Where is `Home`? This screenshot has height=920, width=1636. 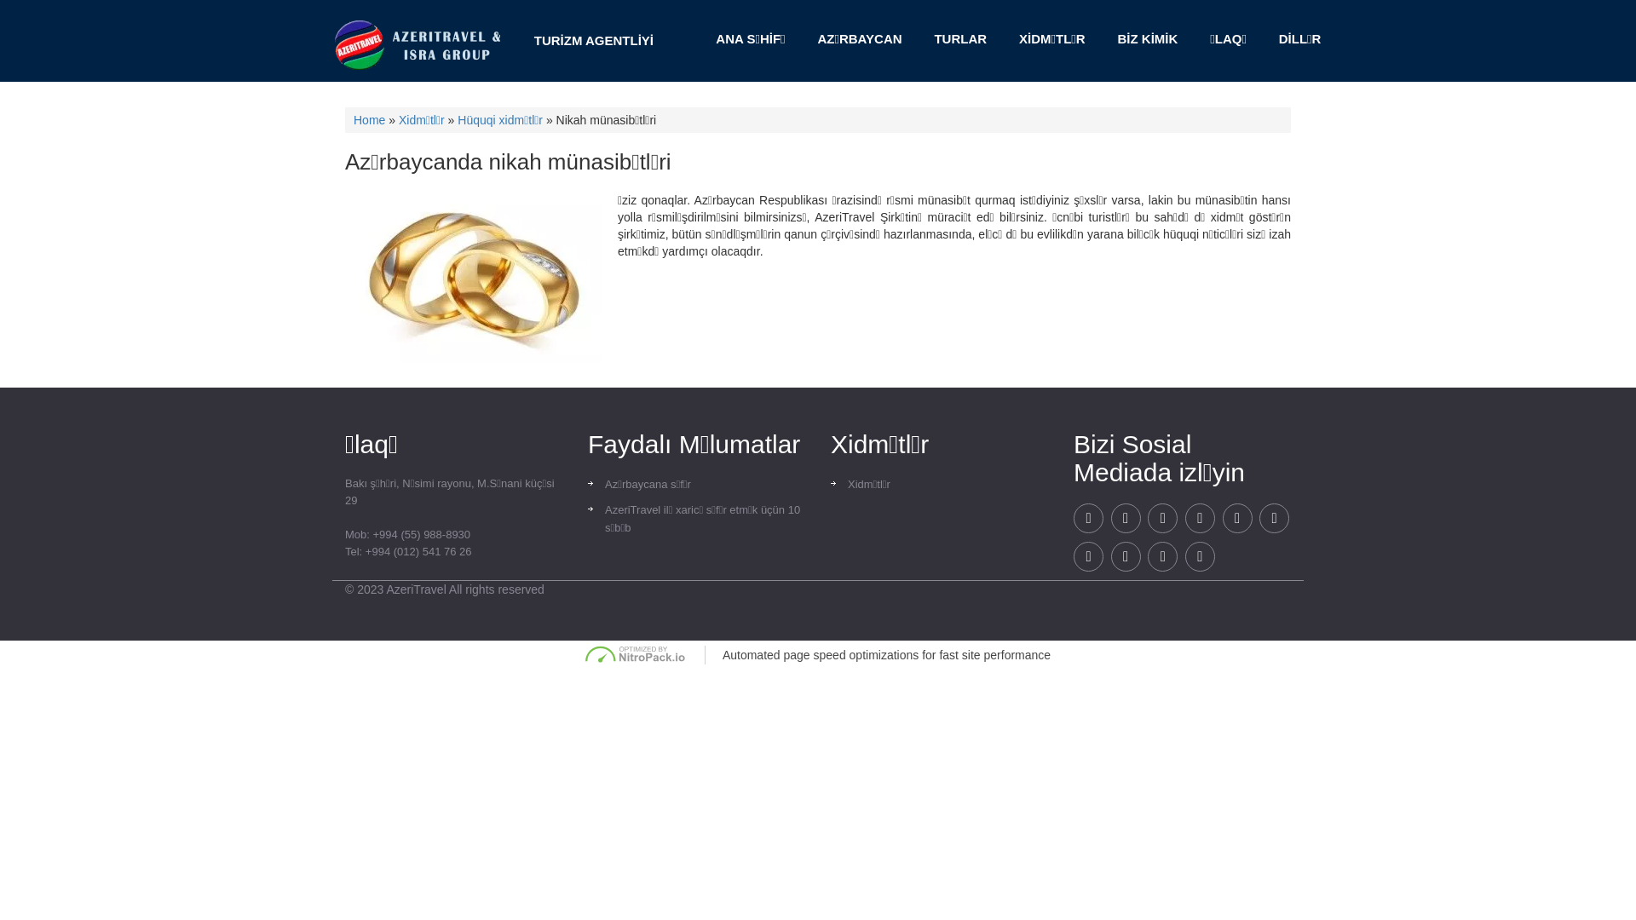
Home is located at coordinates (370, 120).